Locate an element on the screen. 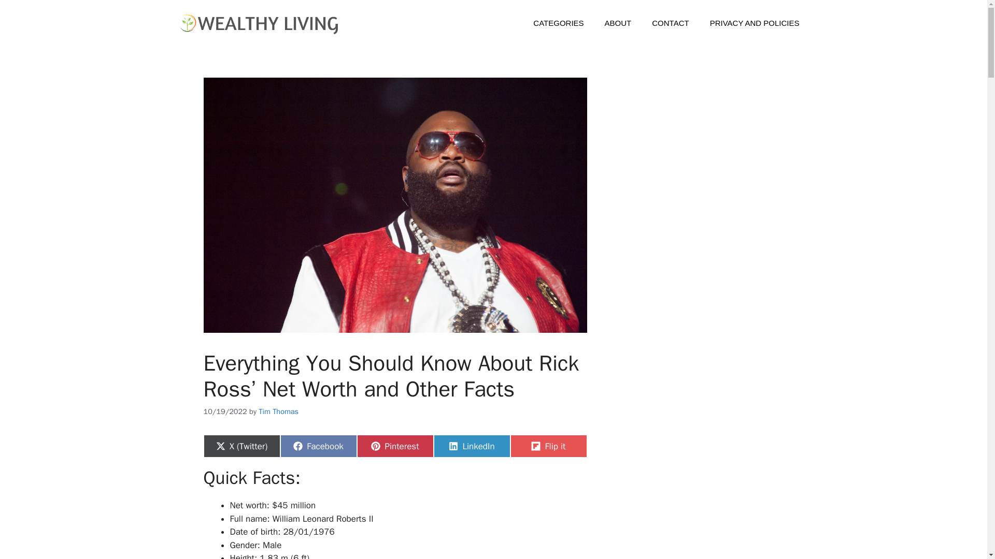 The image size is (995, 559). ABOUT is located at coordinates (618, 23).